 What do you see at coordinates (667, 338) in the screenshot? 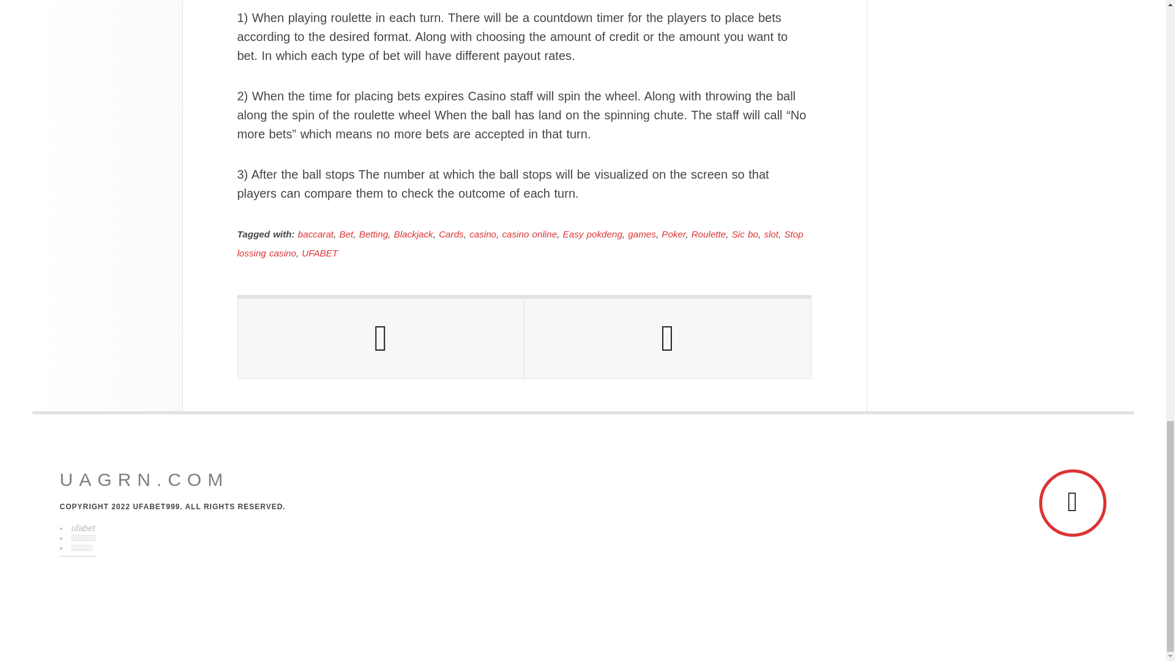
I see `Next Post` at bounding box center [667, 338].